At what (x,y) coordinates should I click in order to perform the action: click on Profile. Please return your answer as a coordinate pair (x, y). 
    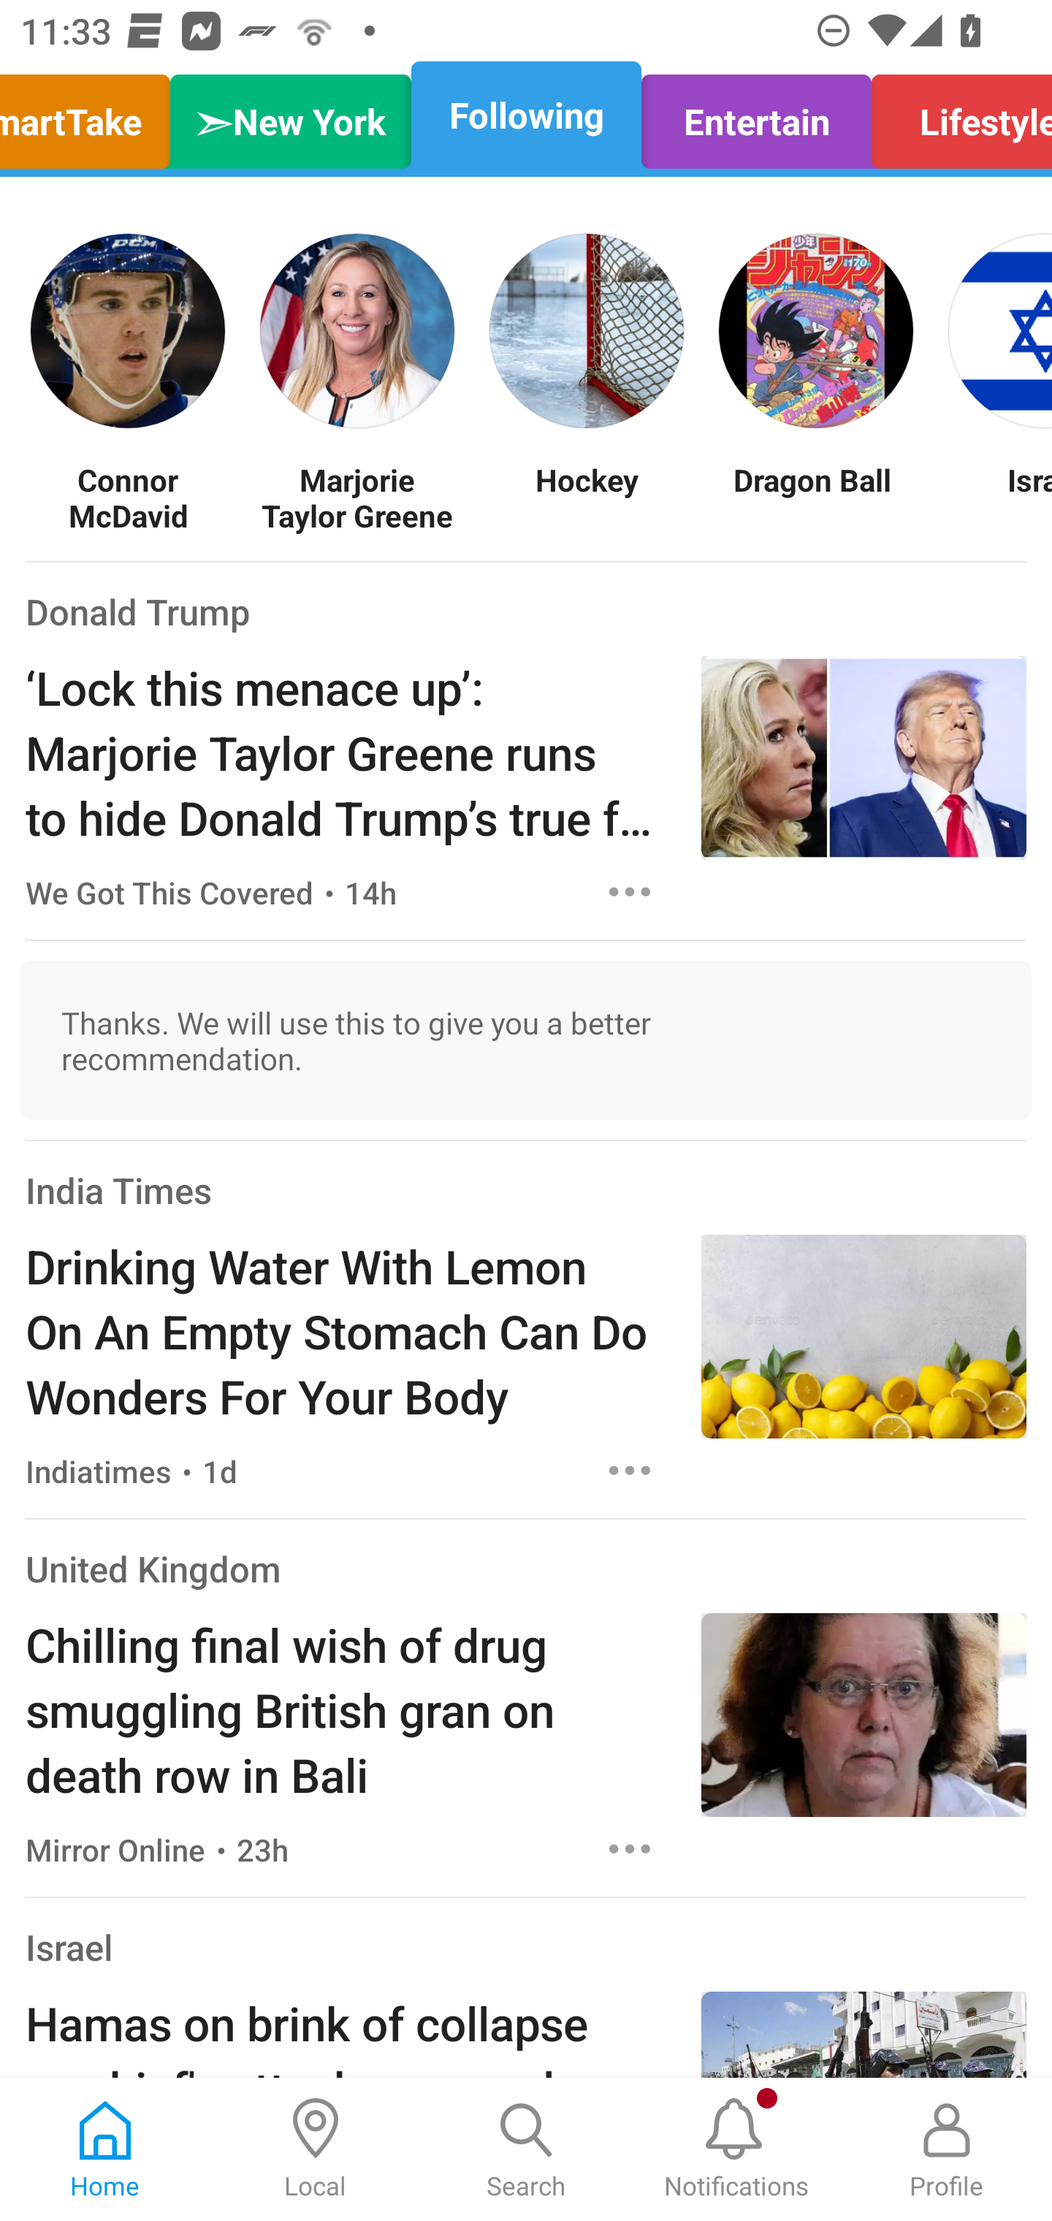
    Looking at the image, I should click on (947, 2149).